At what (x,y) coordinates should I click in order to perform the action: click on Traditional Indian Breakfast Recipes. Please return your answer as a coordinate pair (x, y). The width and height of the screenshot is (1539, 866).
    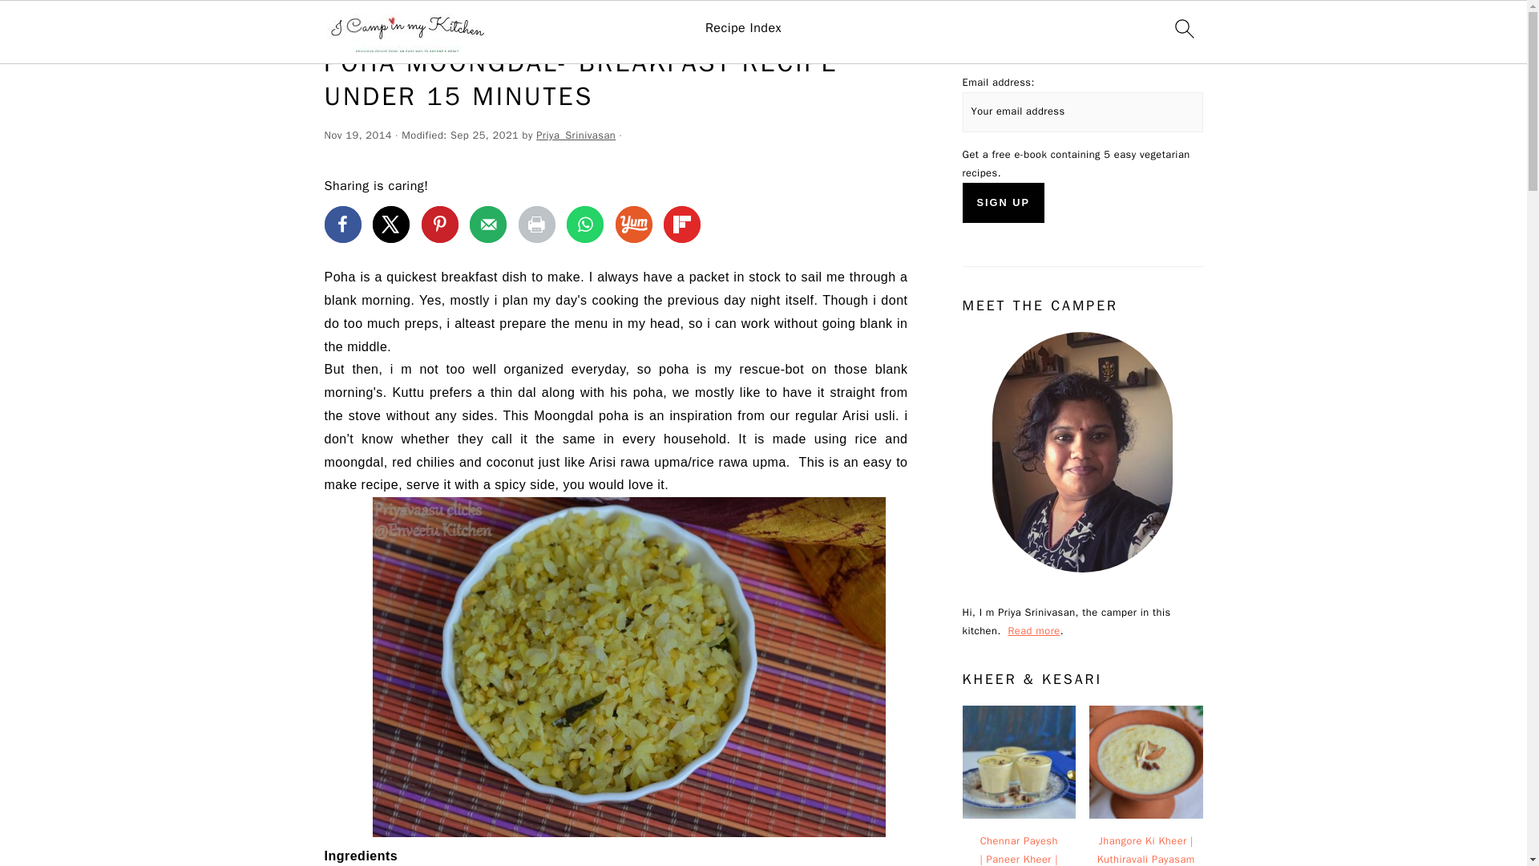
    Looking at the image, I should click on (551, 24).